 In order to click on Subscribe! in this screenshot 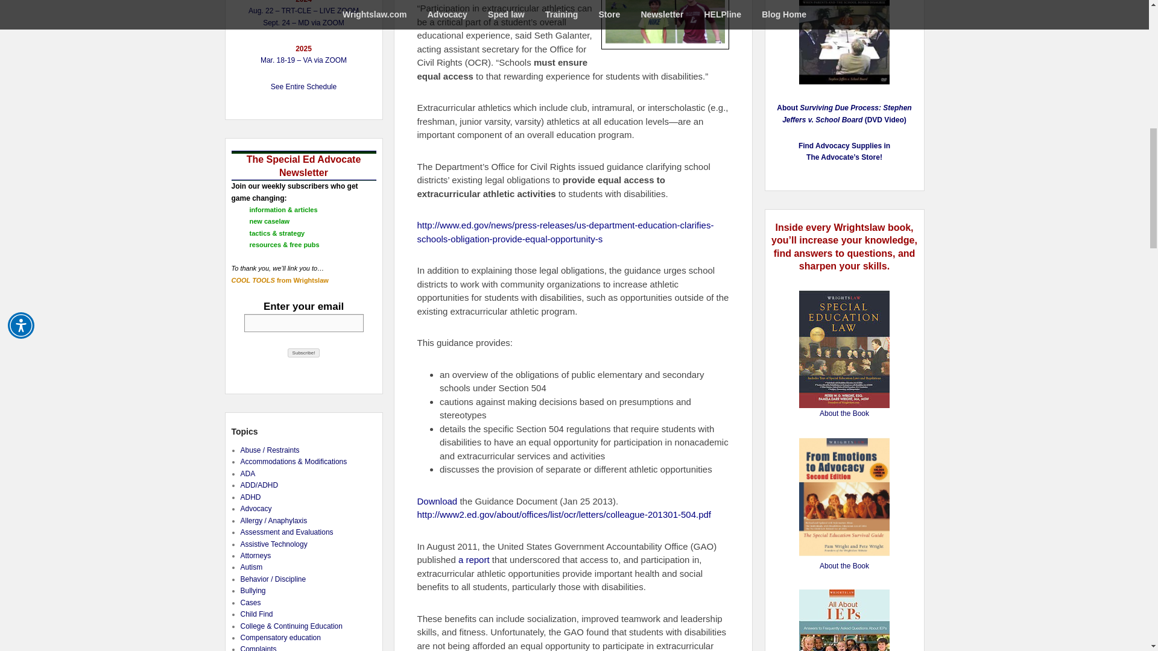, I will do `click(304, 352)`.